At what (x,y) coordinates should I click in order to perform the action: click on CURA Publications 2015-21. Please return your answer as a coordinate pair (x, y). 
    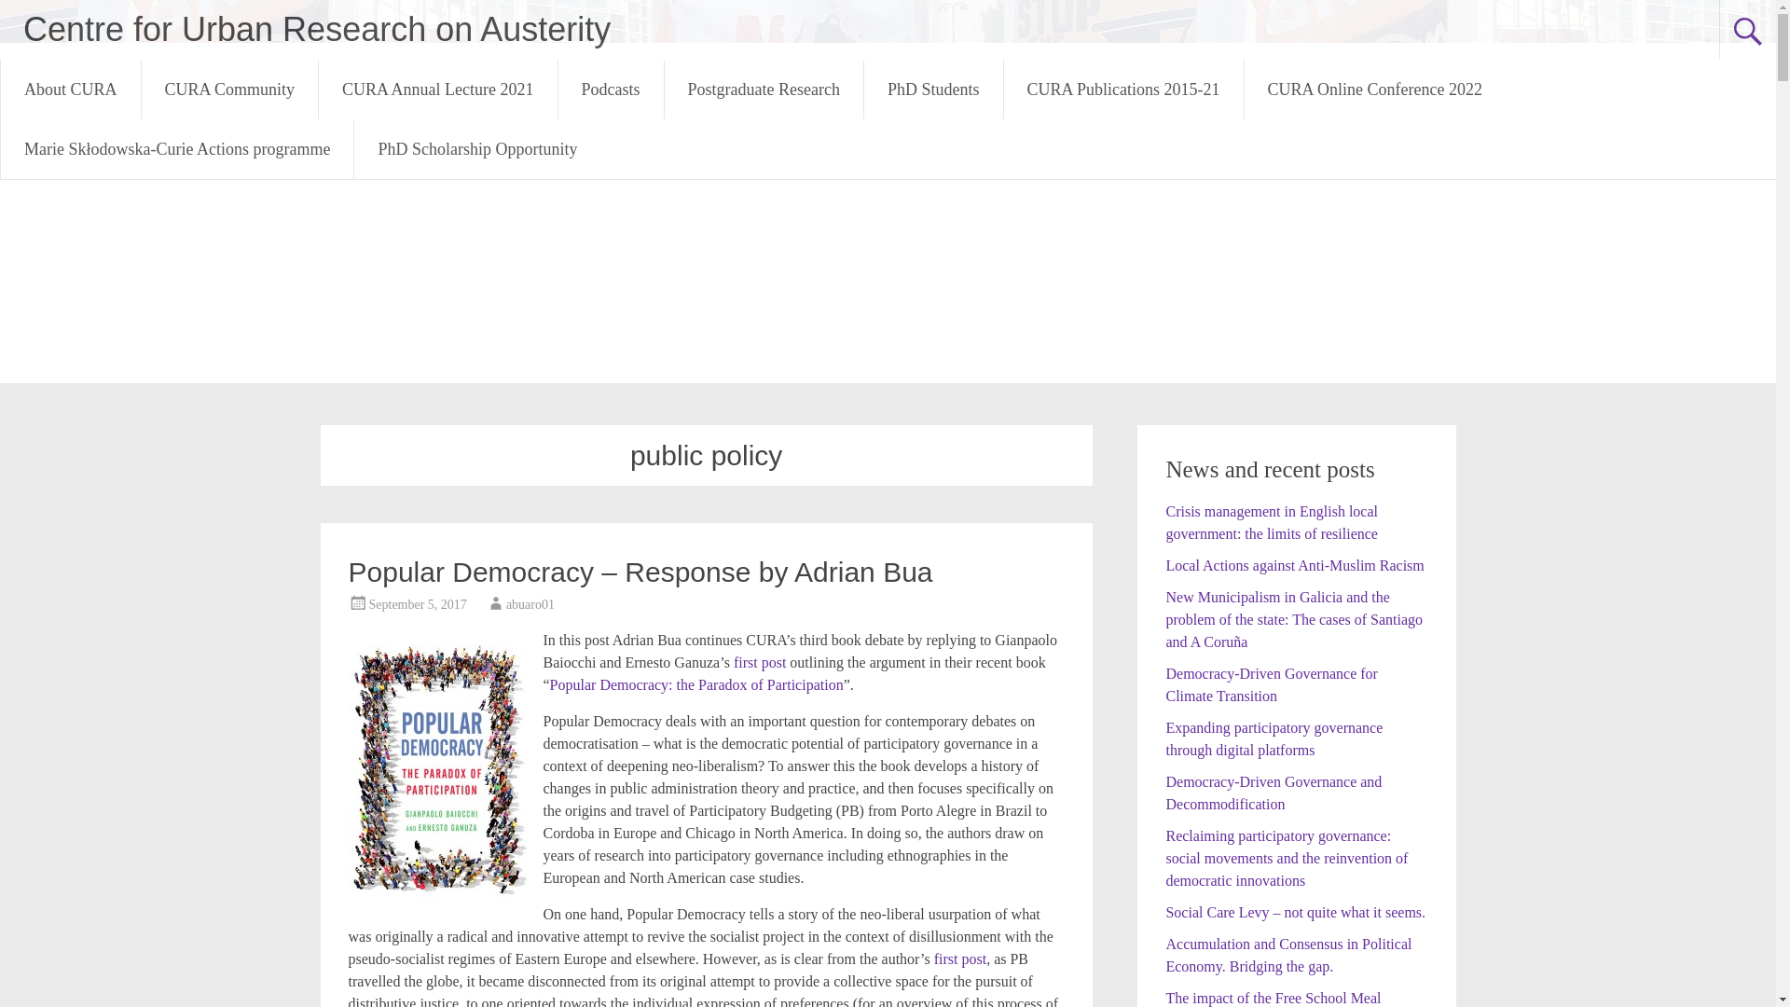
    Looking at the image, I should click on (1124, 90).